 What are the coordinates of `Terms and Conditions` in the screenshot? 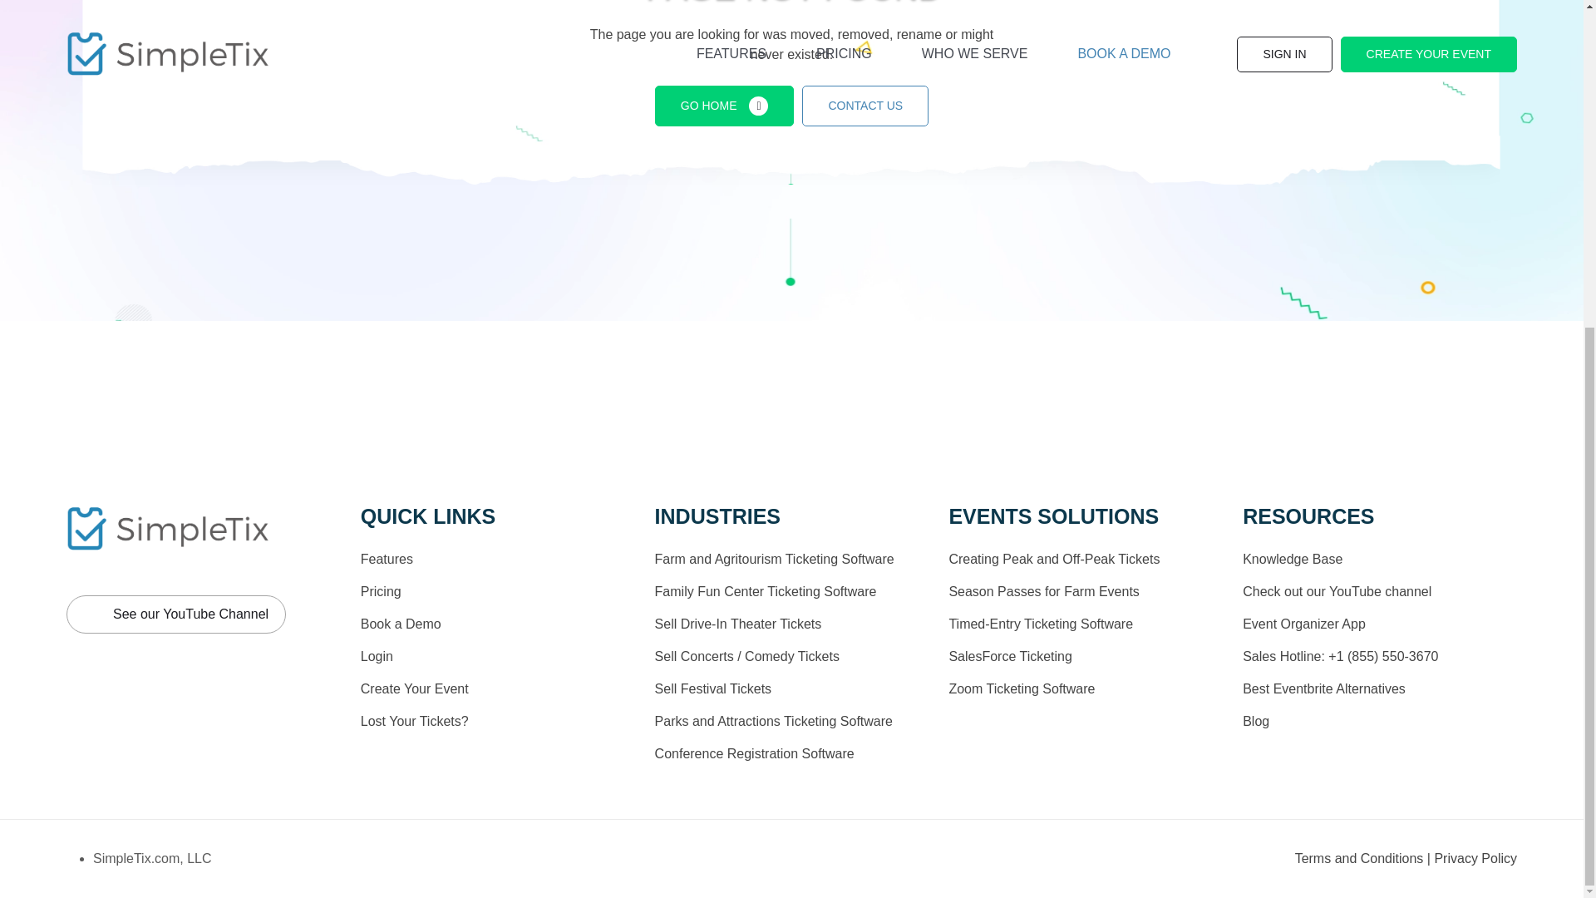 It's located at (1360, 858).